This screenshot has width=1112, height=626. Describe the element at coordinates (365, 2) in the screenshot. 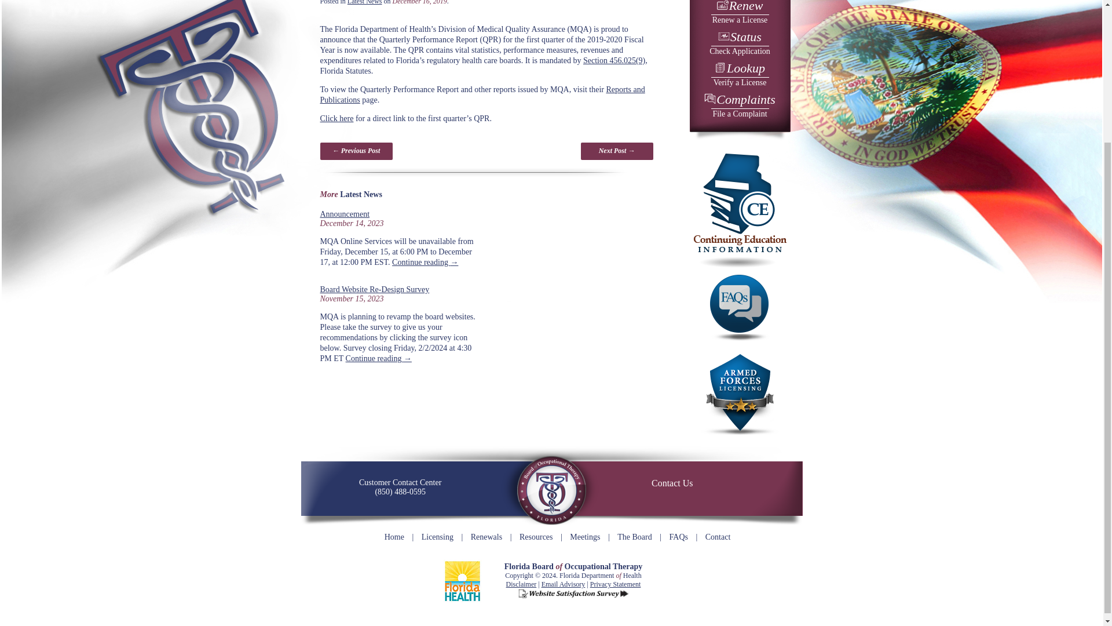

I see `File A Complaint` at that location.